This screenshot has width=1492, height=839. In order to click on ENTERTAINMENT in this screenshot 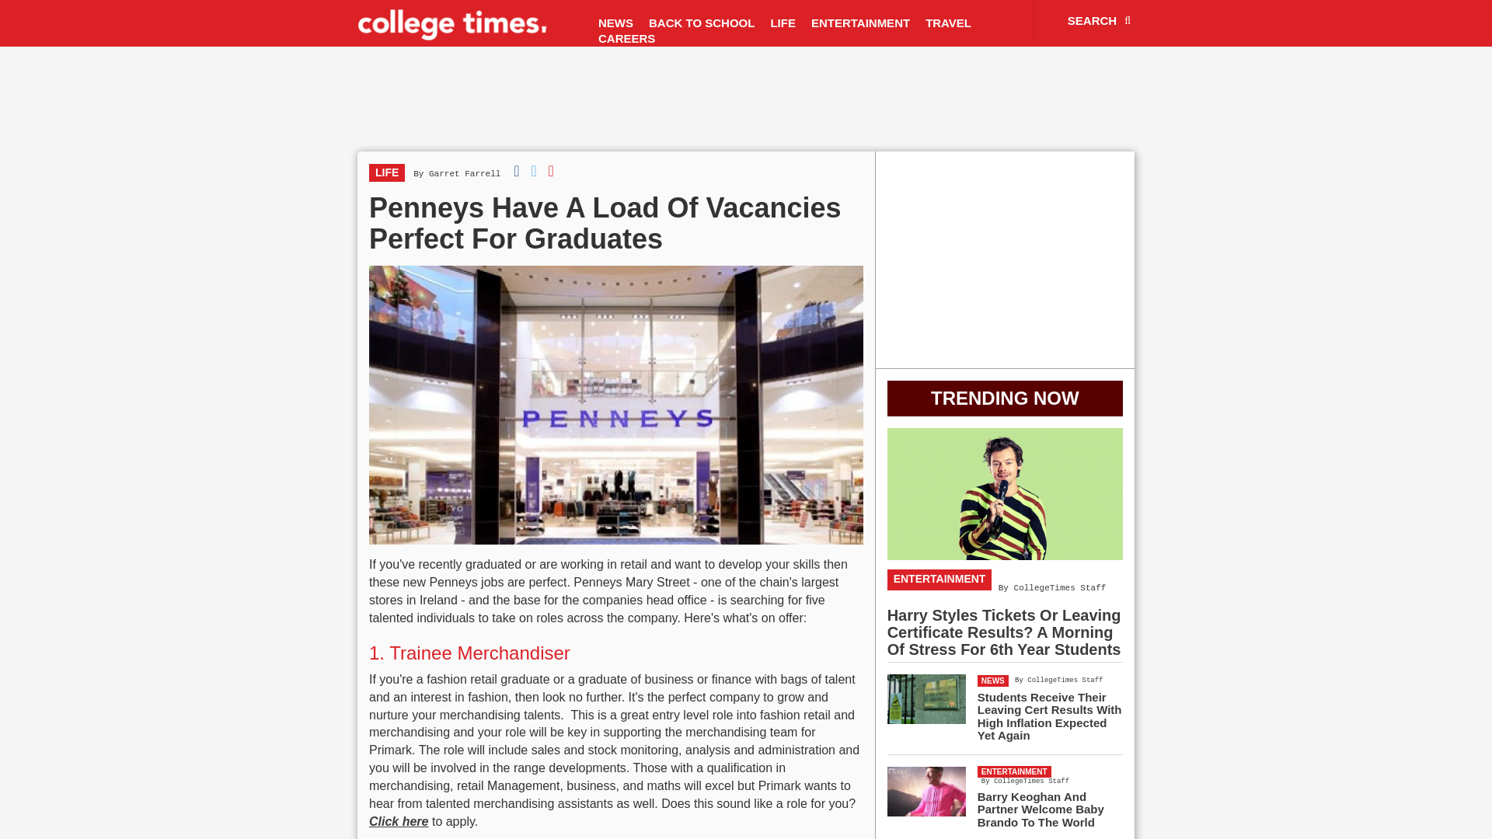, I will do `click(860, 23)`.